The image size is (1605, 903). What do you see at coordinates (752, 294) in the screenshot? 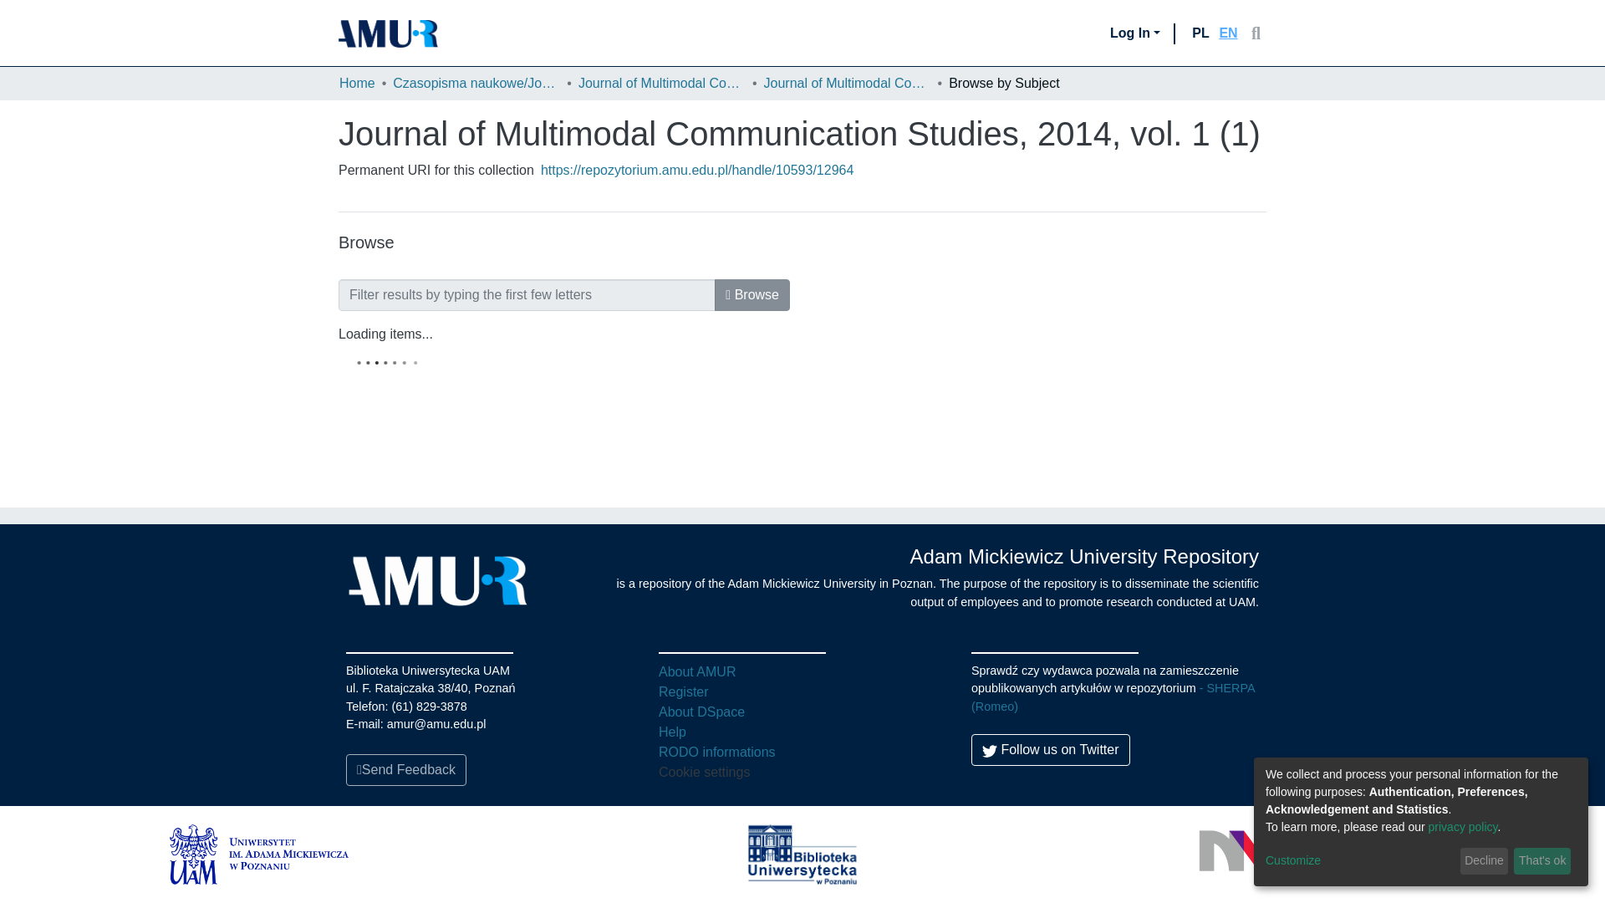
I see `Browse` at bounding box center [752, 294].